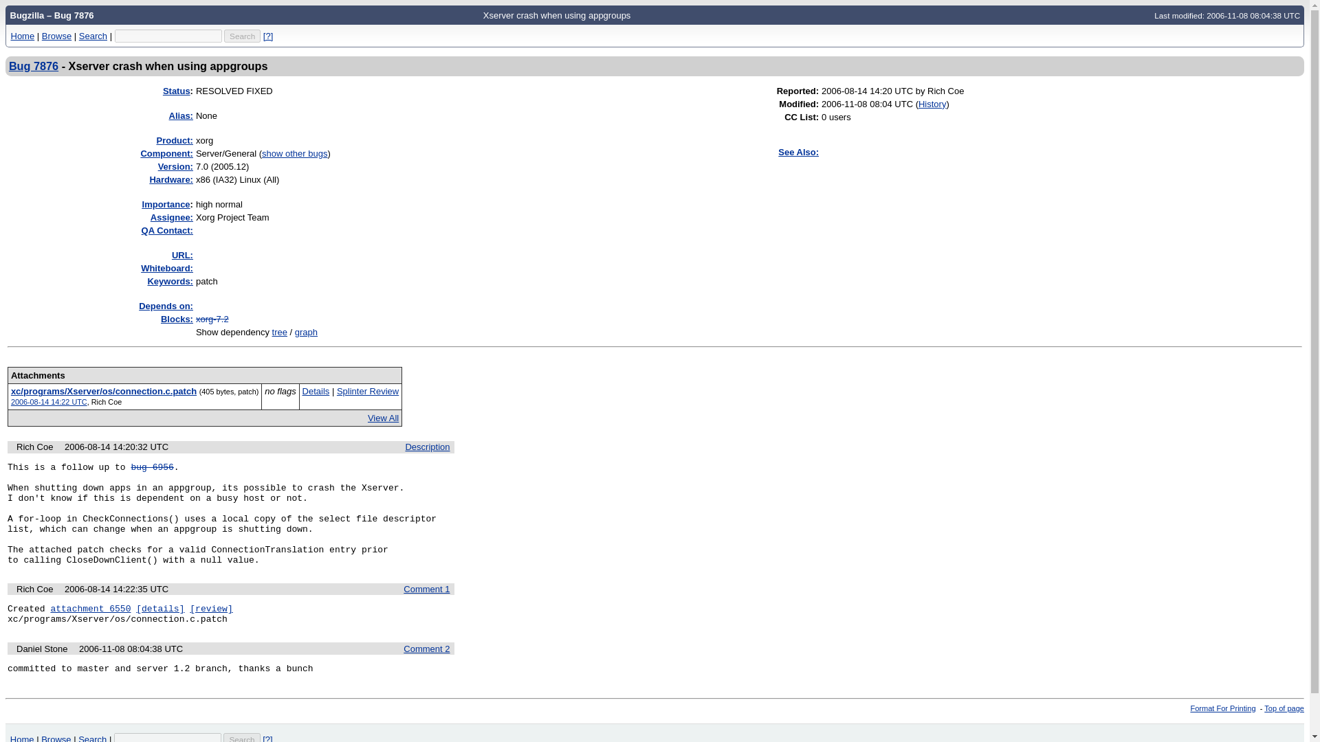 This screenshot has height=742, width=1320. I want to click on See Also:, so click(798, 151).